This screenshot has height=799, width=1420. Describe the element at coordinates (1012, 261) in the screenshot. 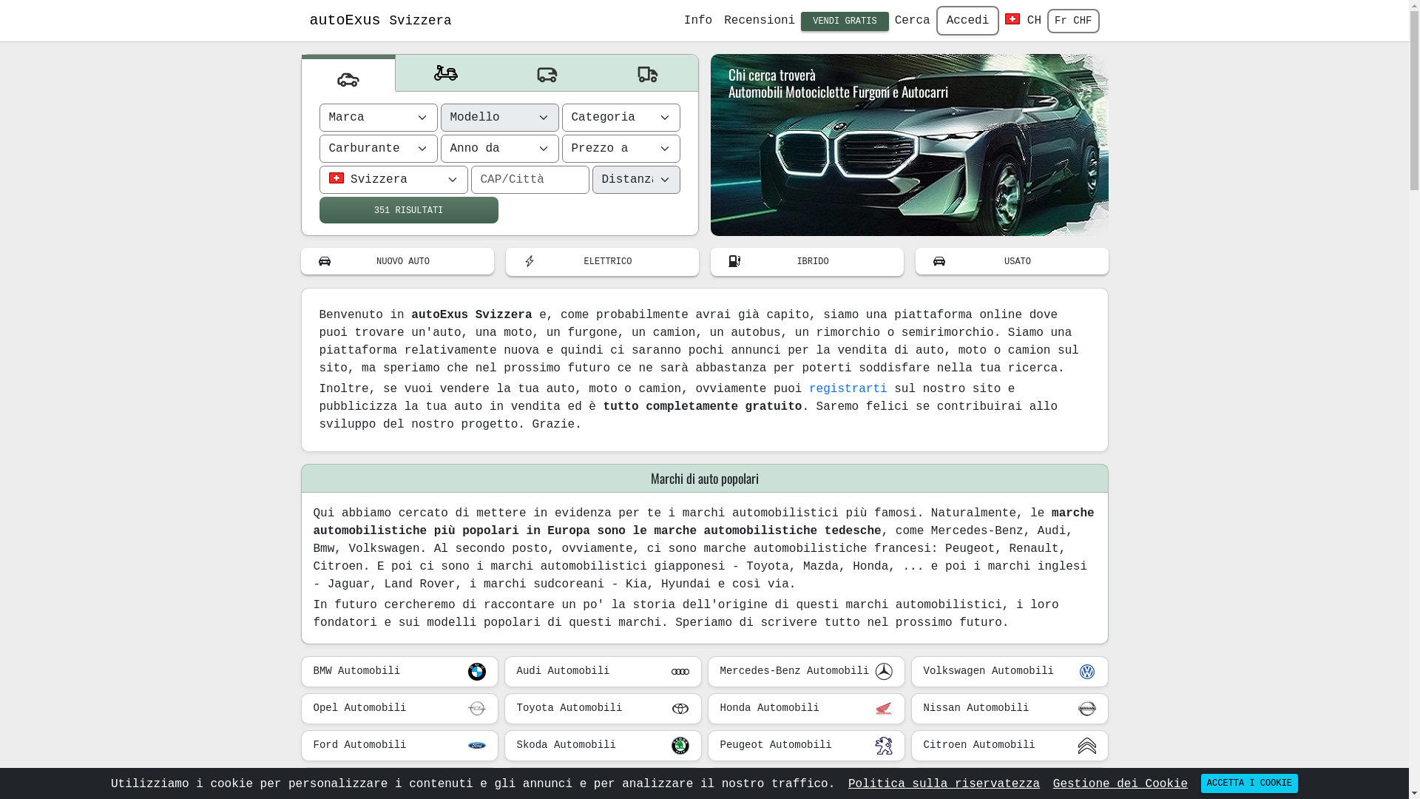

I see `USATO` at that location.